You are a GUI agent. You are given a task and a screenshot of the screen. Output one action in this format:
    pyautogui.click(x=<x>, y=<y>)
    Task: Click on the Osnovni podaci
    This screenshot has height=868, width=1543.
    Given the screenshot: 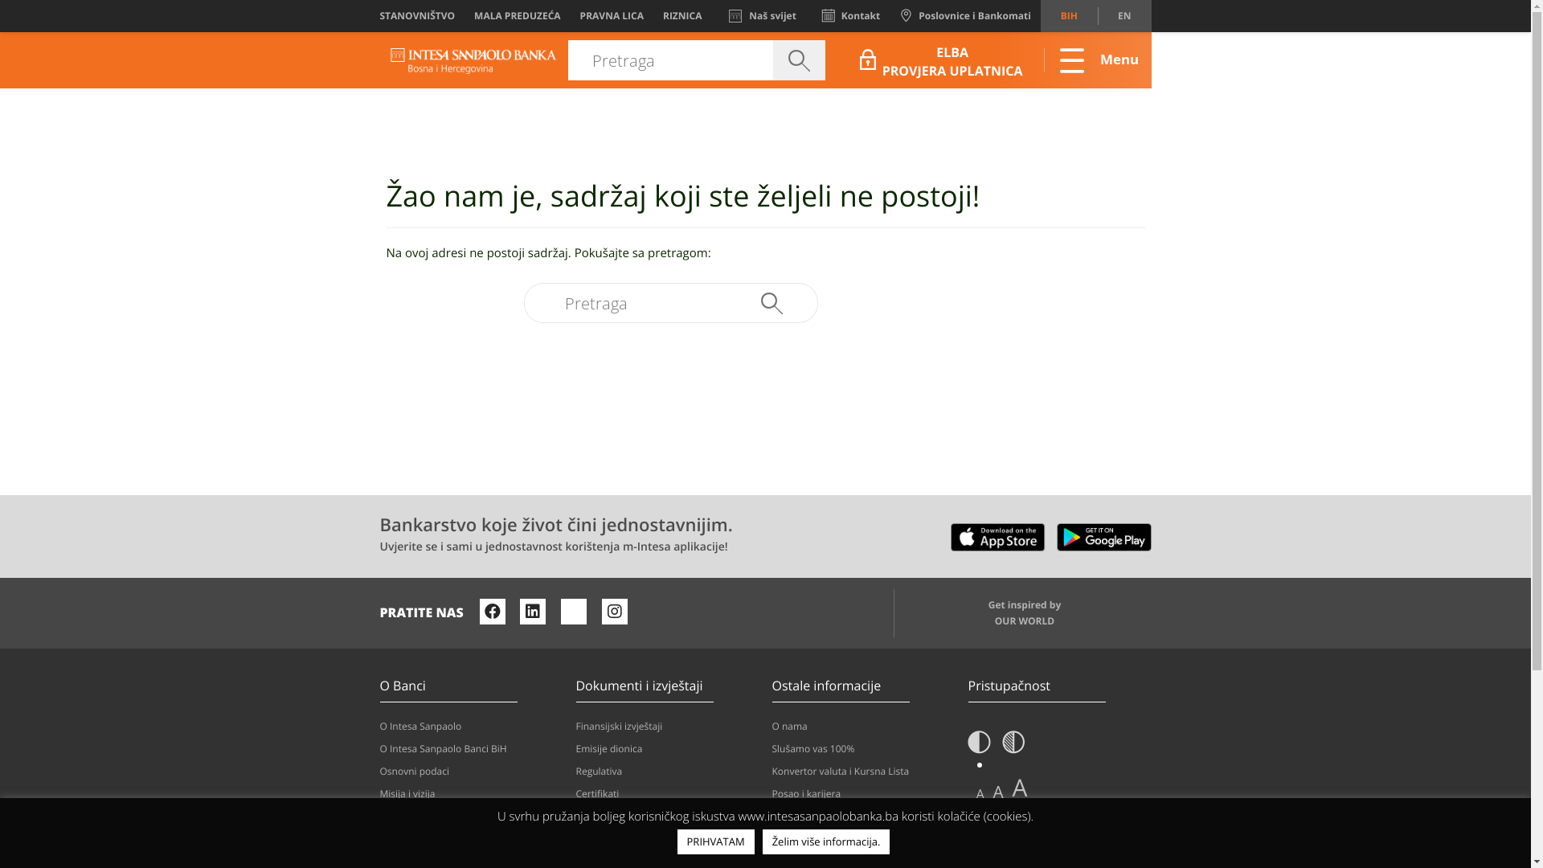 What is the action you would take?
    pyautogui.click(x=471, y=772)
    